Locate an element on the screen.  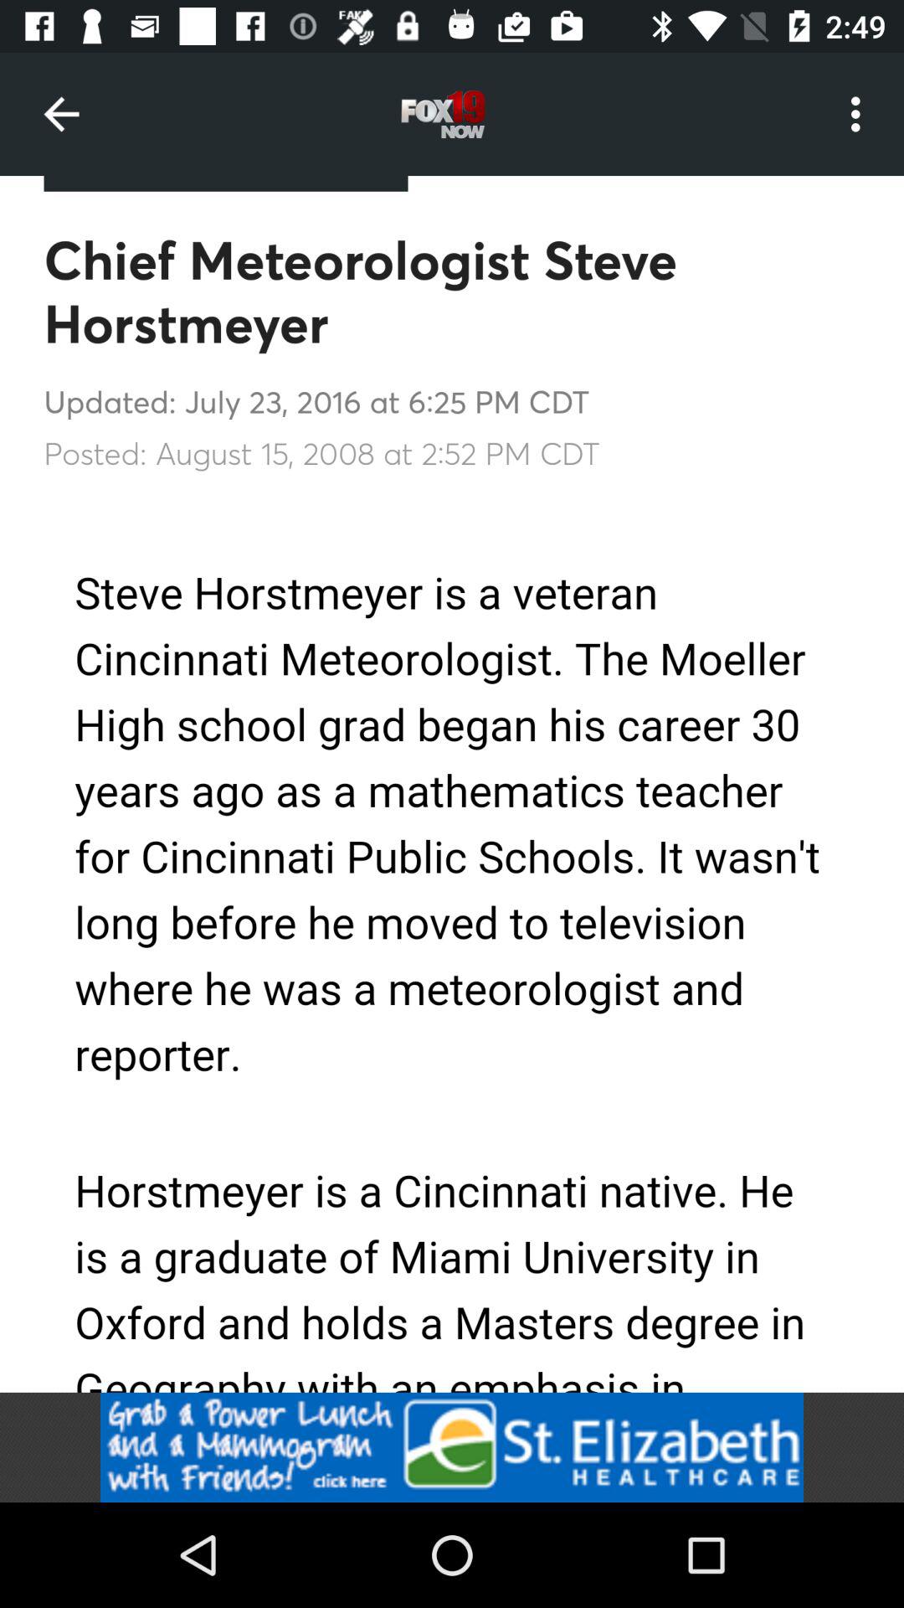
click to grab the power lunch and a mammogram with friends is located at coordinates (452, 1447).